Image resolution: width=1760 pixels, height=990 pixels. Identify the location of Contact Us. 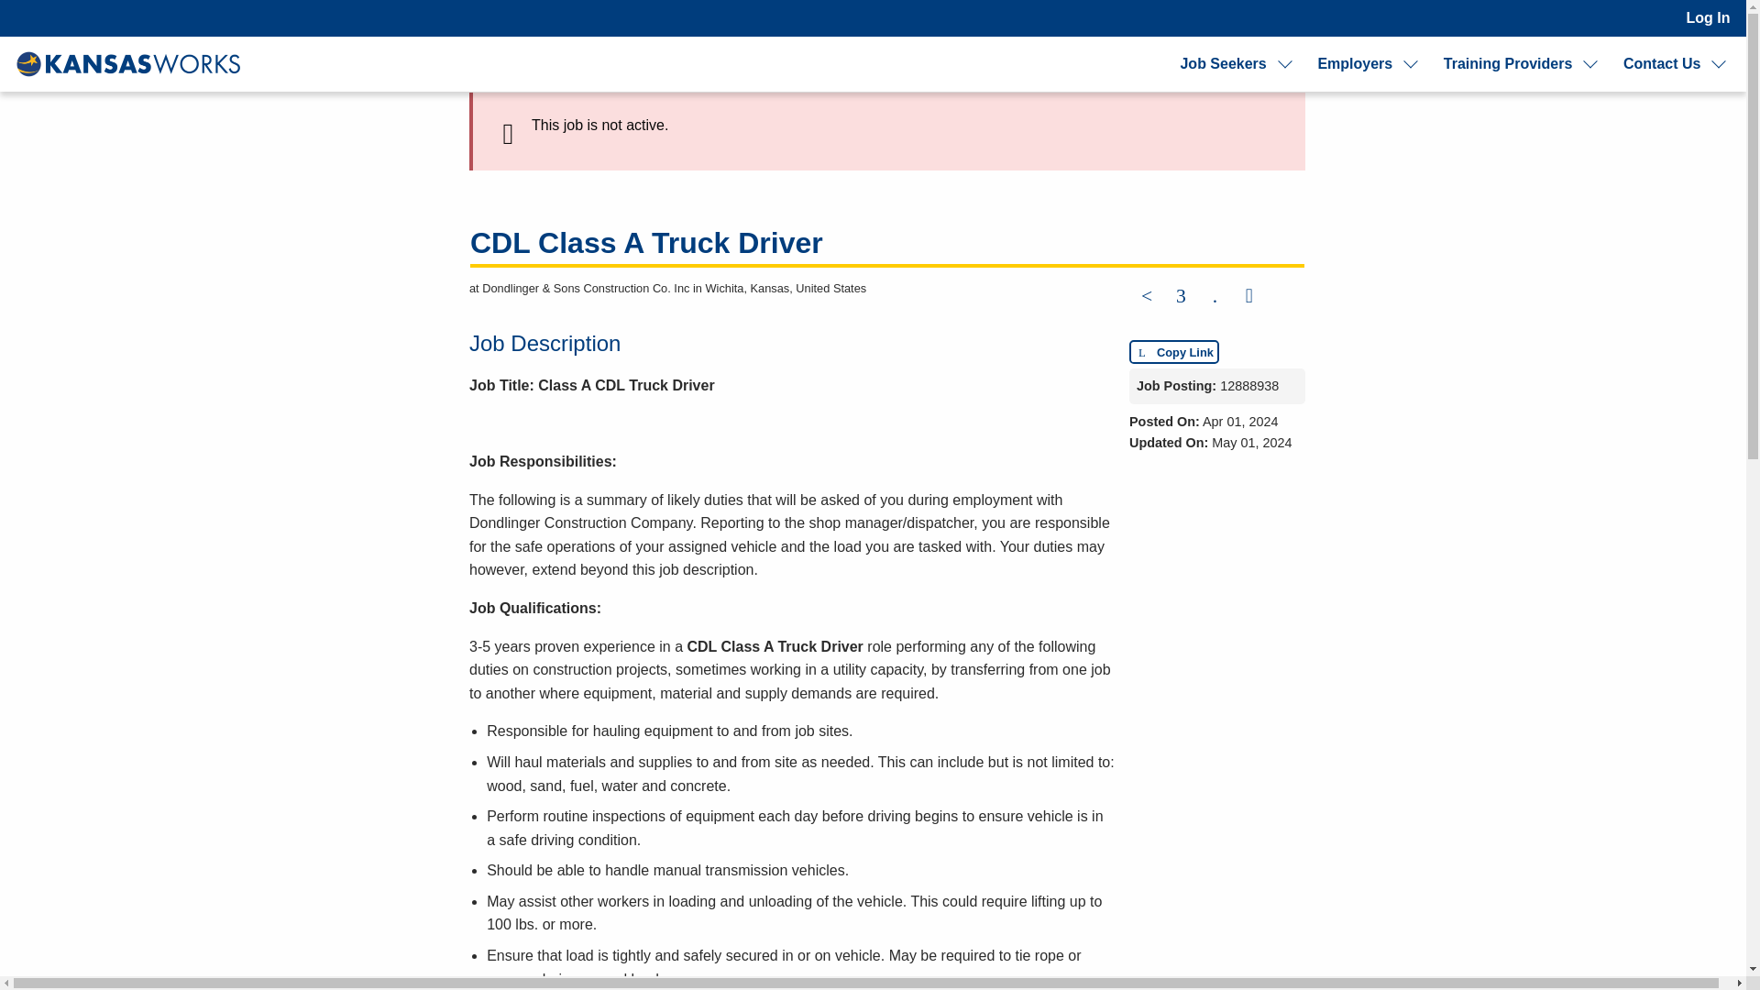
(1661, 64).